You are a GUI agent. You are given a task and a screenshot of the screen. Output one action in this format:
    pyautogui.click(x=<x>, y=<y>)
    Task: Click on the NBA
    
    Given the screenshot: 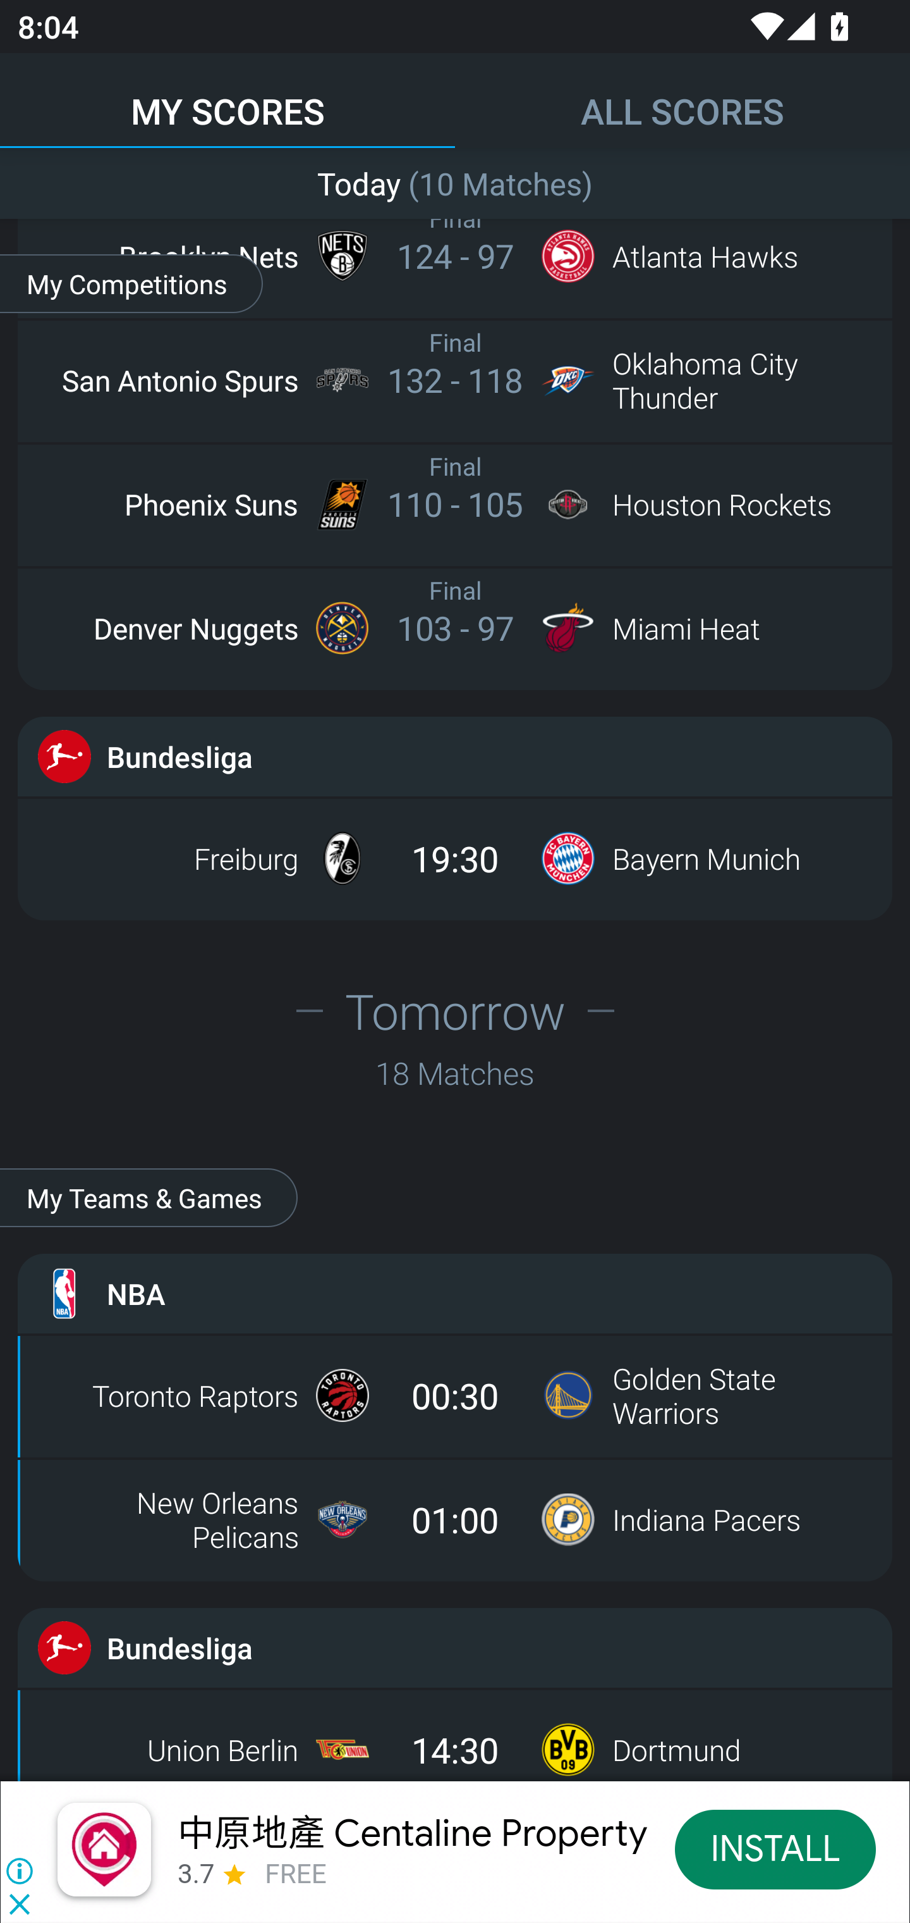 What is the action you would take?
    pyautogui.click(x=455, y=1293)
    